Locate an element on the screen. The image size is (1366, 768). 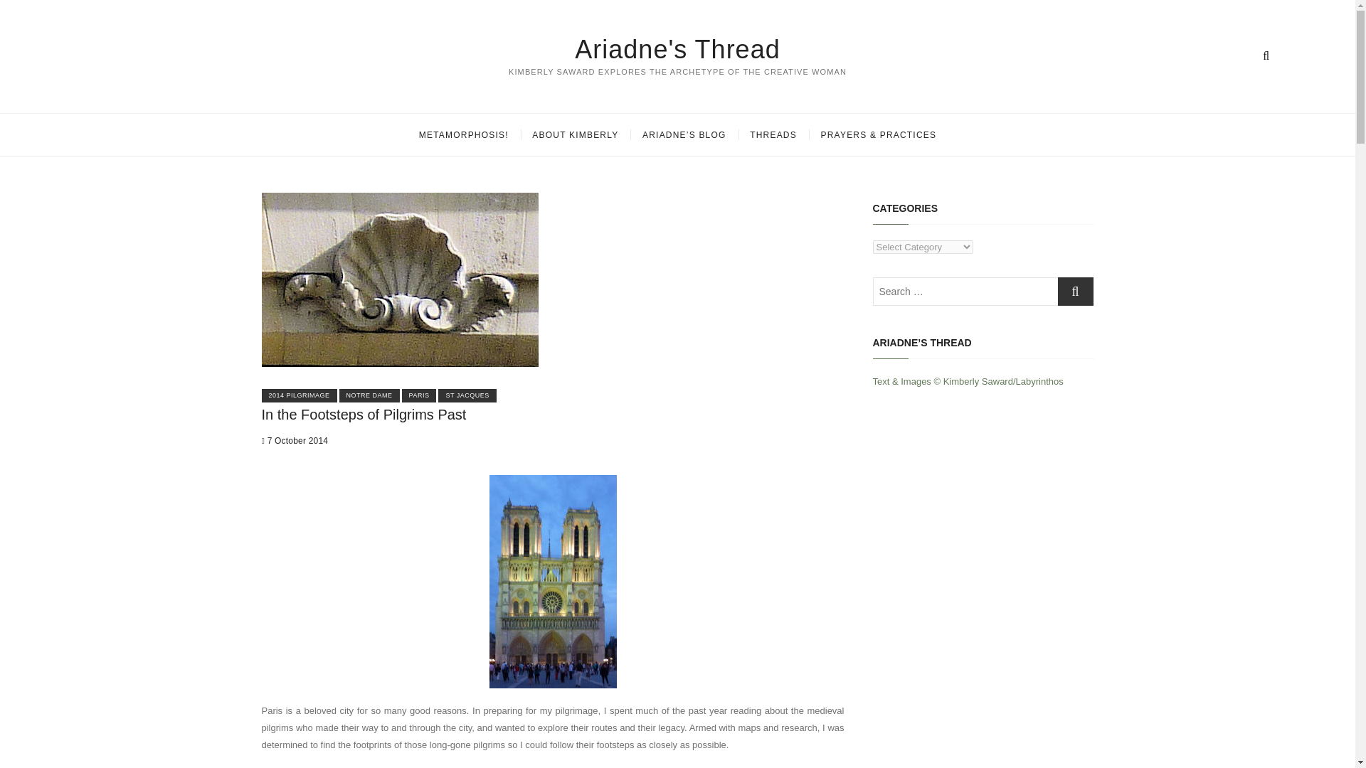
7 October 2014 is located at coordinates (295, 441).